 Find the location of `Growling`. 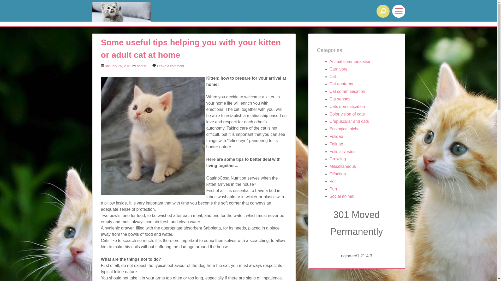

Growling is located at coordinates (338, 159).